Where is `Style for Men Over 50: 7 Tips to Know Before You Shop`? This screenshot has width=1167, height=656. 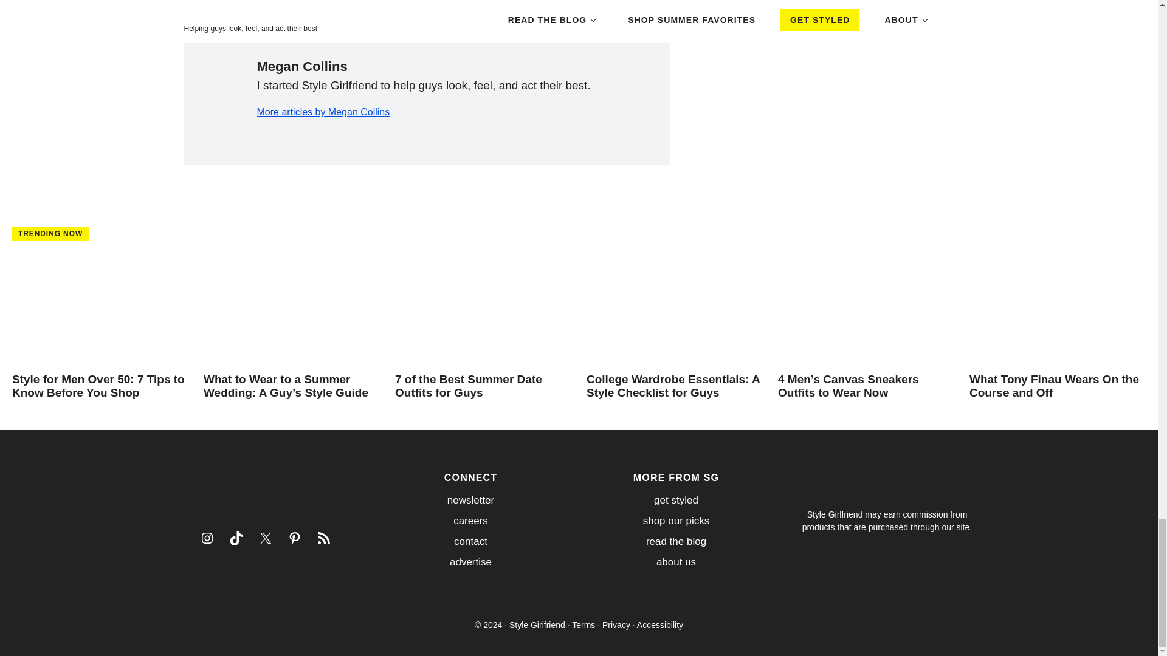
Style for Men Over 50: 7 Tips to Know Before You Shop is located at coordinates (100, 386).